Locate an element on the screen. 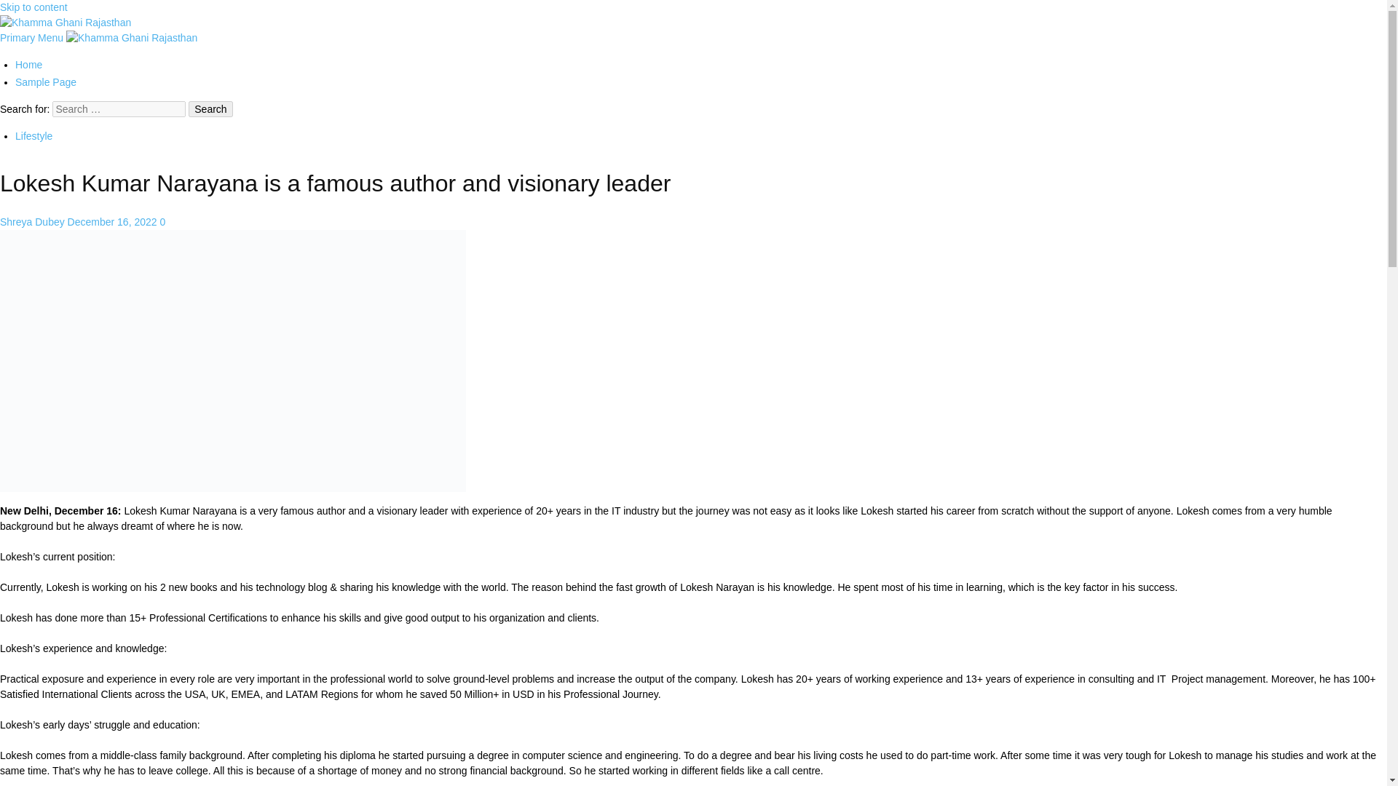  Lifestyle is located at coordinates (33, 136).